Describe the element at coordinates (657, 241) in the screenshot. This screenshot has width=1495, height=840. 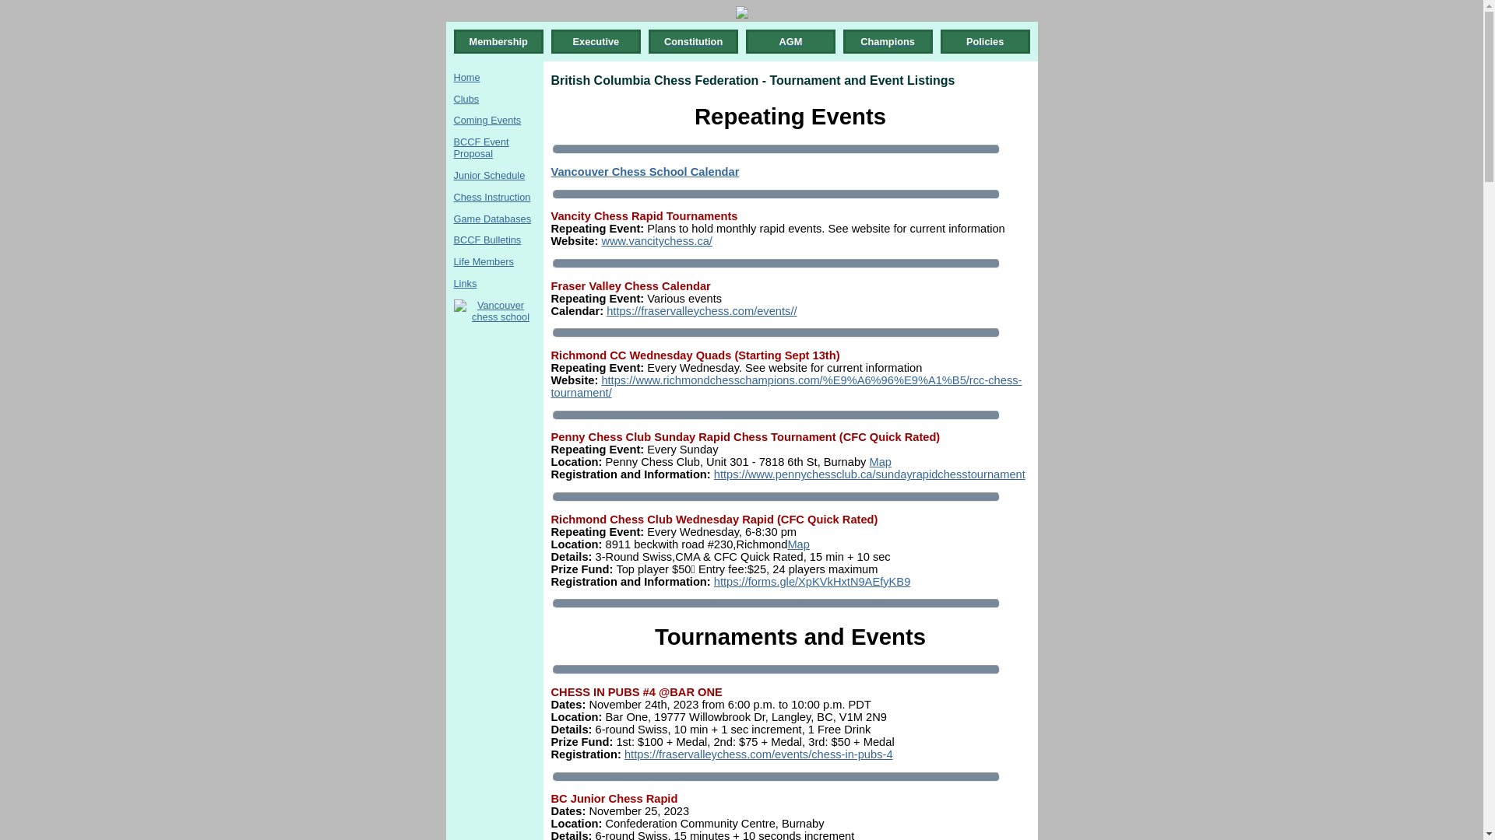
I see `www.vancitychess.ca/` at that location.